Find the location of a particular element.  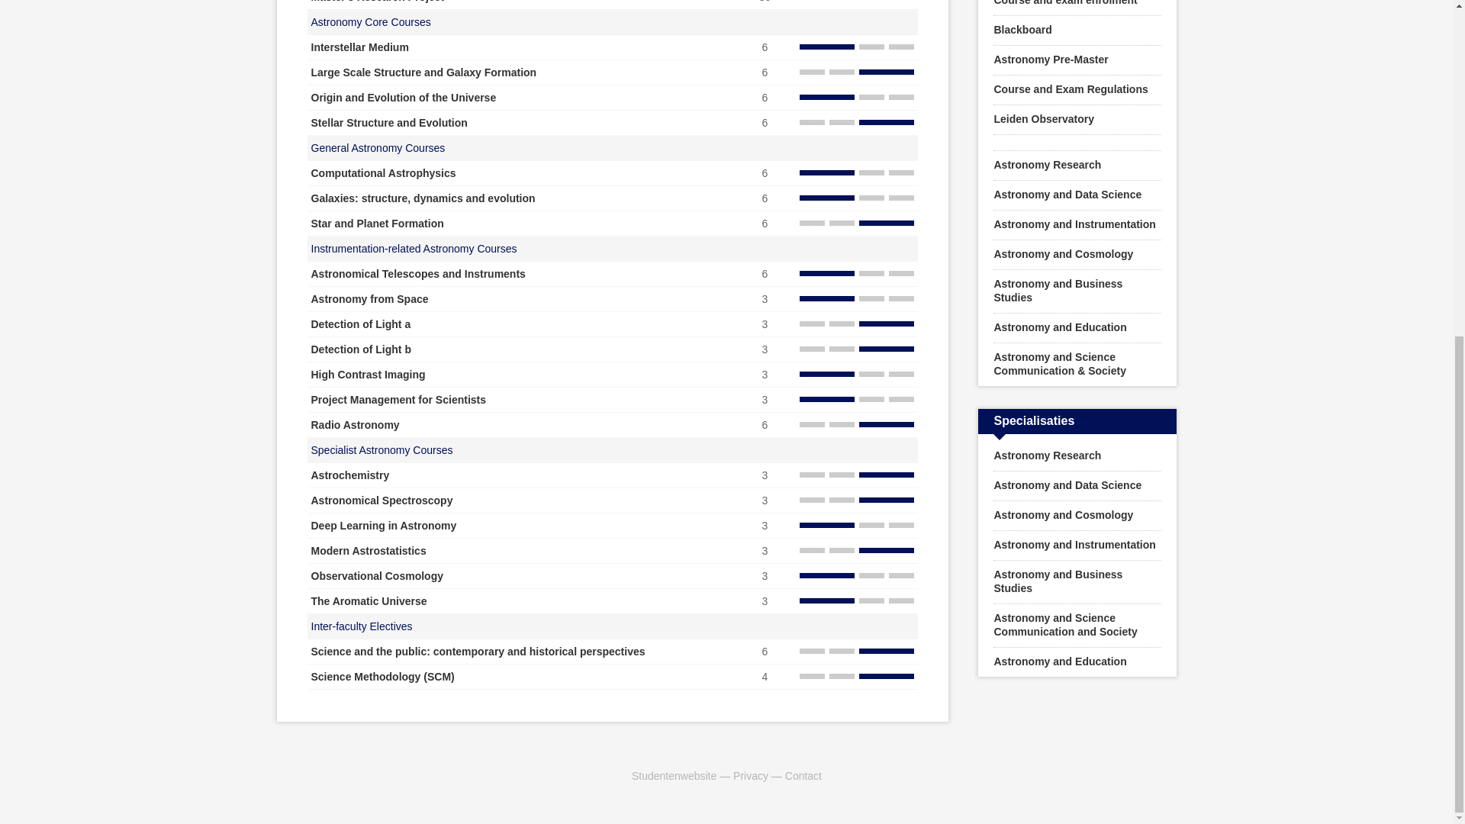

Master's Research Project is located at coordinates (378, 2).